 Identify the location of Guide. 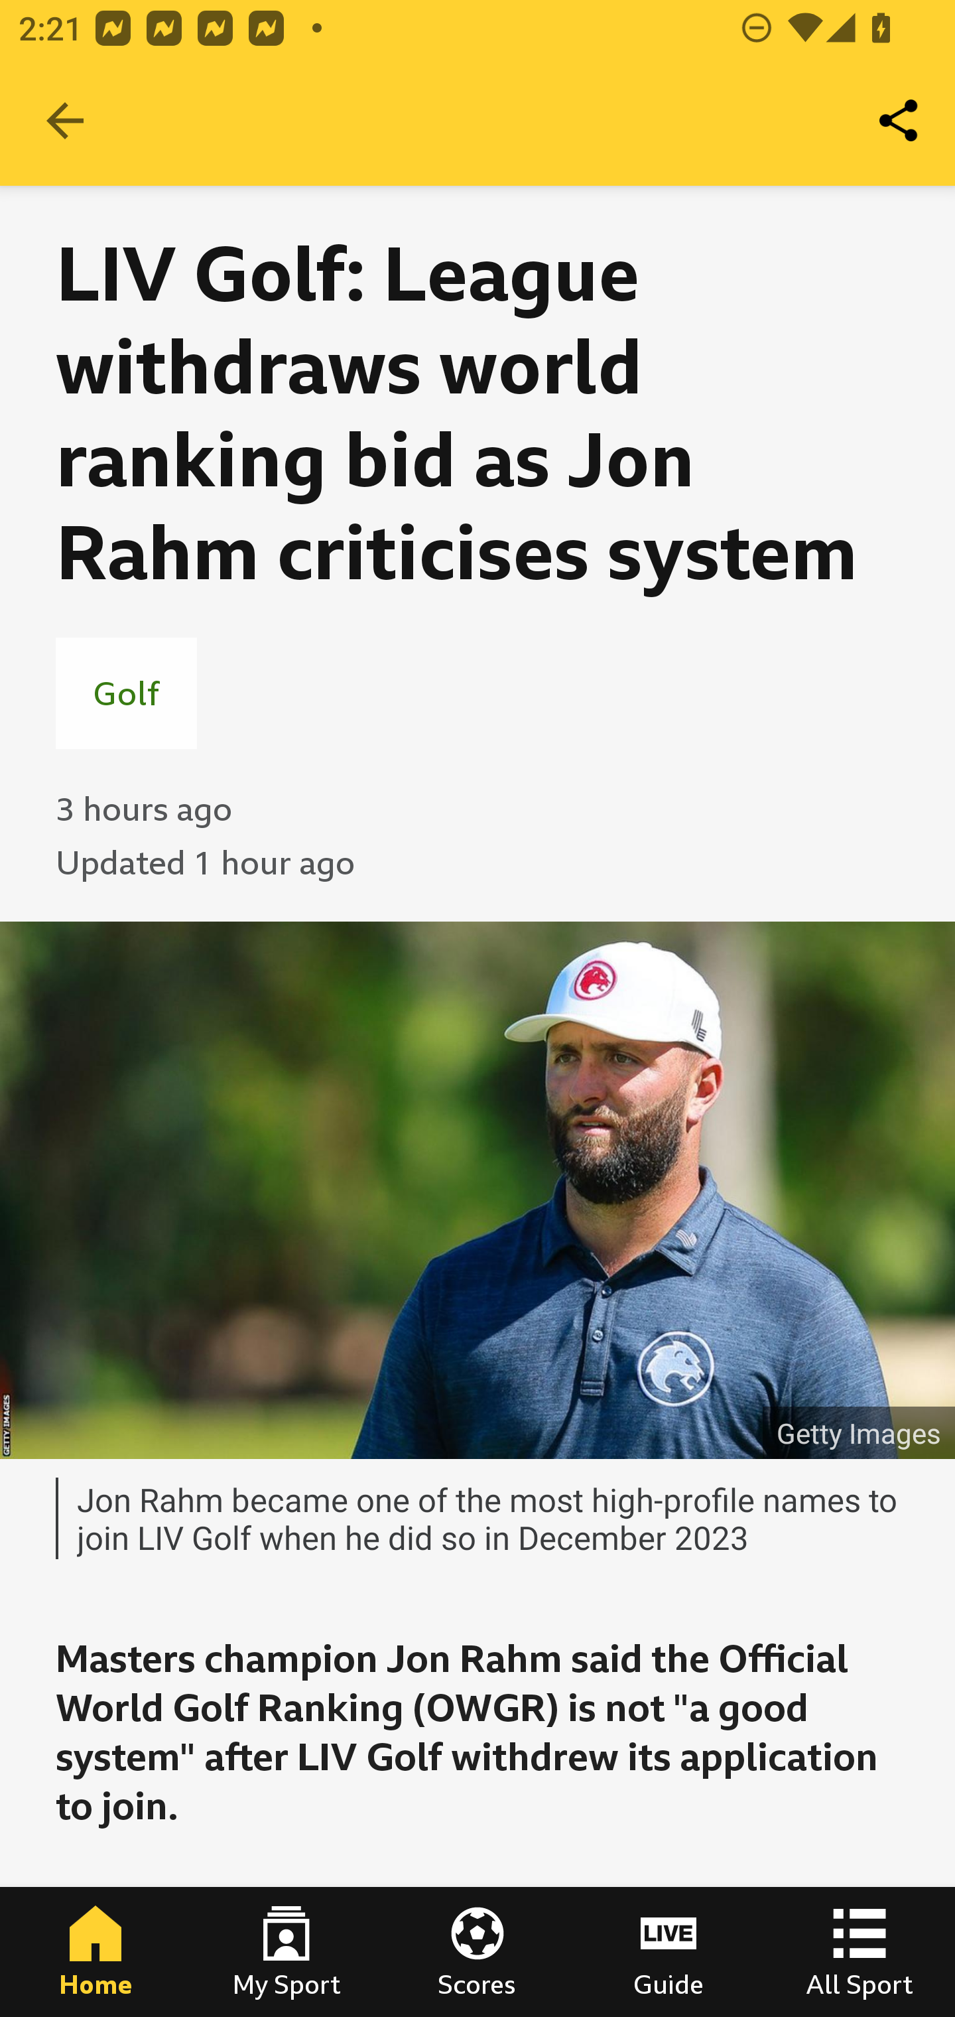
(668, 1952).